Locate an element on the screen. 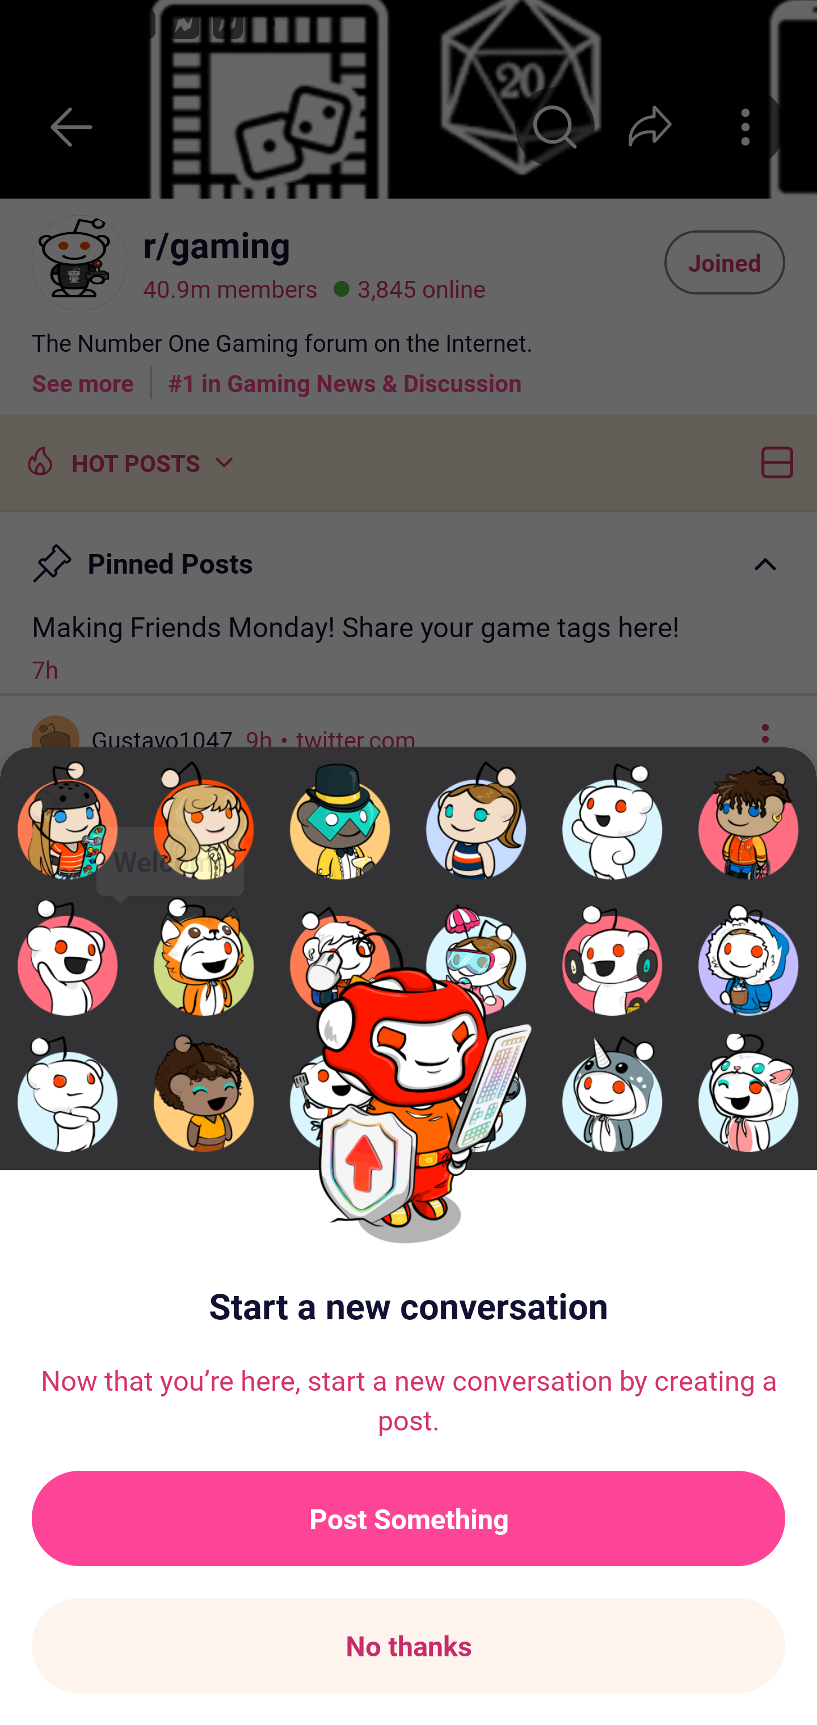 This screenshot has width=817, height=1725. Post Something is located at coordinates (408, 1518).